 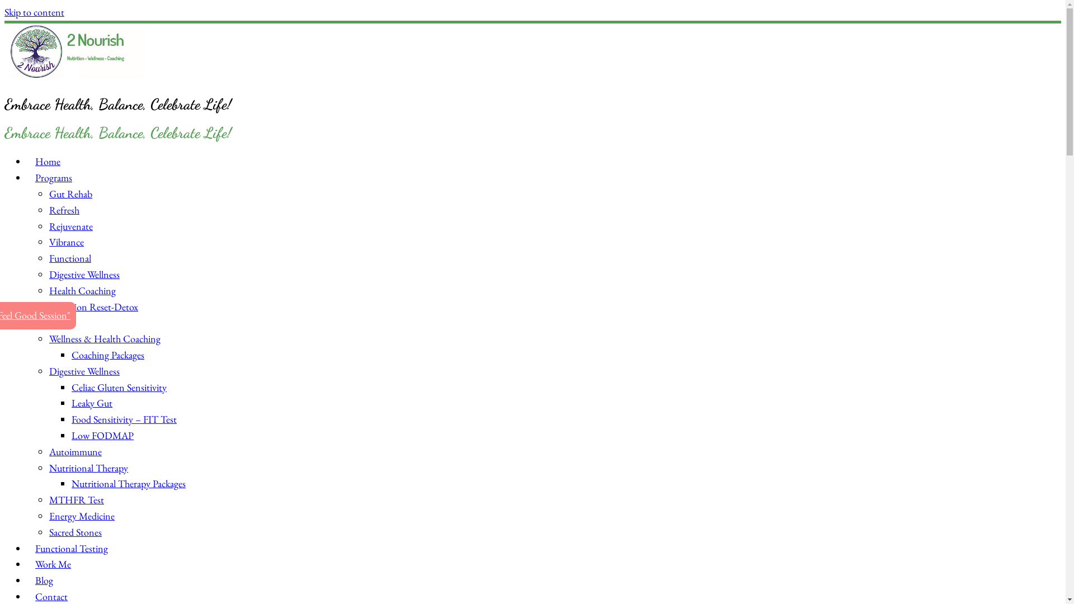 What do you see at coordinates (129, 483) in the screenshot?
I see `Nutritional Therapy Packages` at bounding box center [129, 483].